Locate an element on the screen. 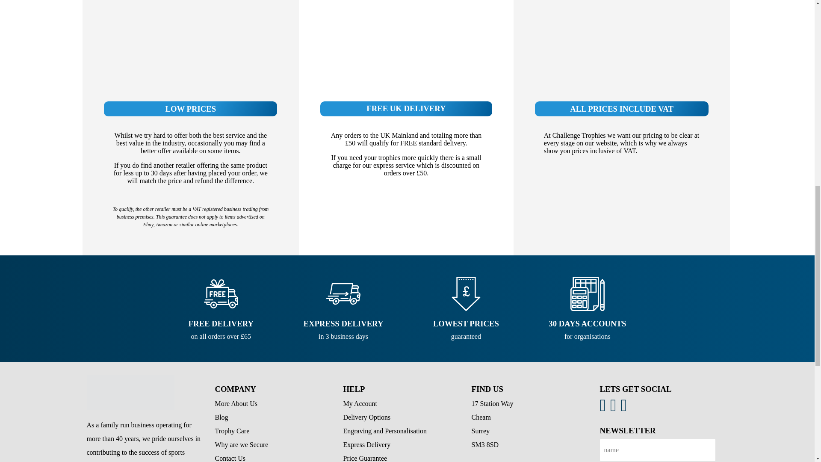 Image resolution: width=821 pixels, height=462 pixels. Price Guarantee is located at coordinates (130, 392).